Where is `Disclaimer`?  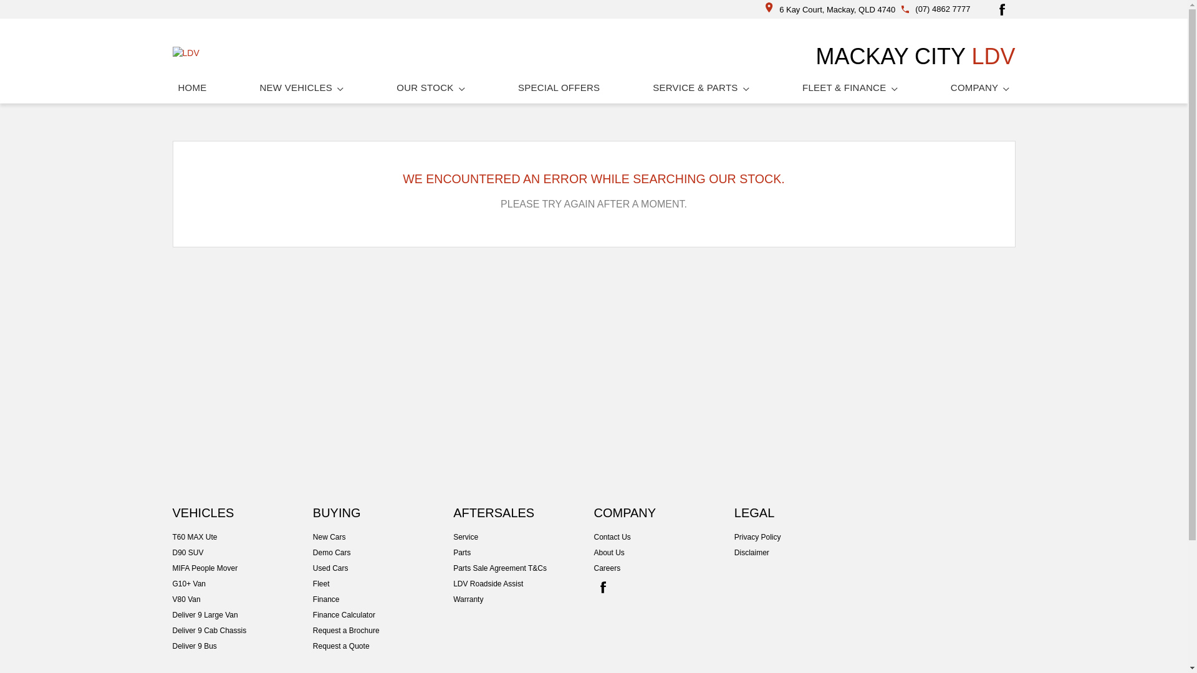
Disclaimer is located at coordinates (804, 553).